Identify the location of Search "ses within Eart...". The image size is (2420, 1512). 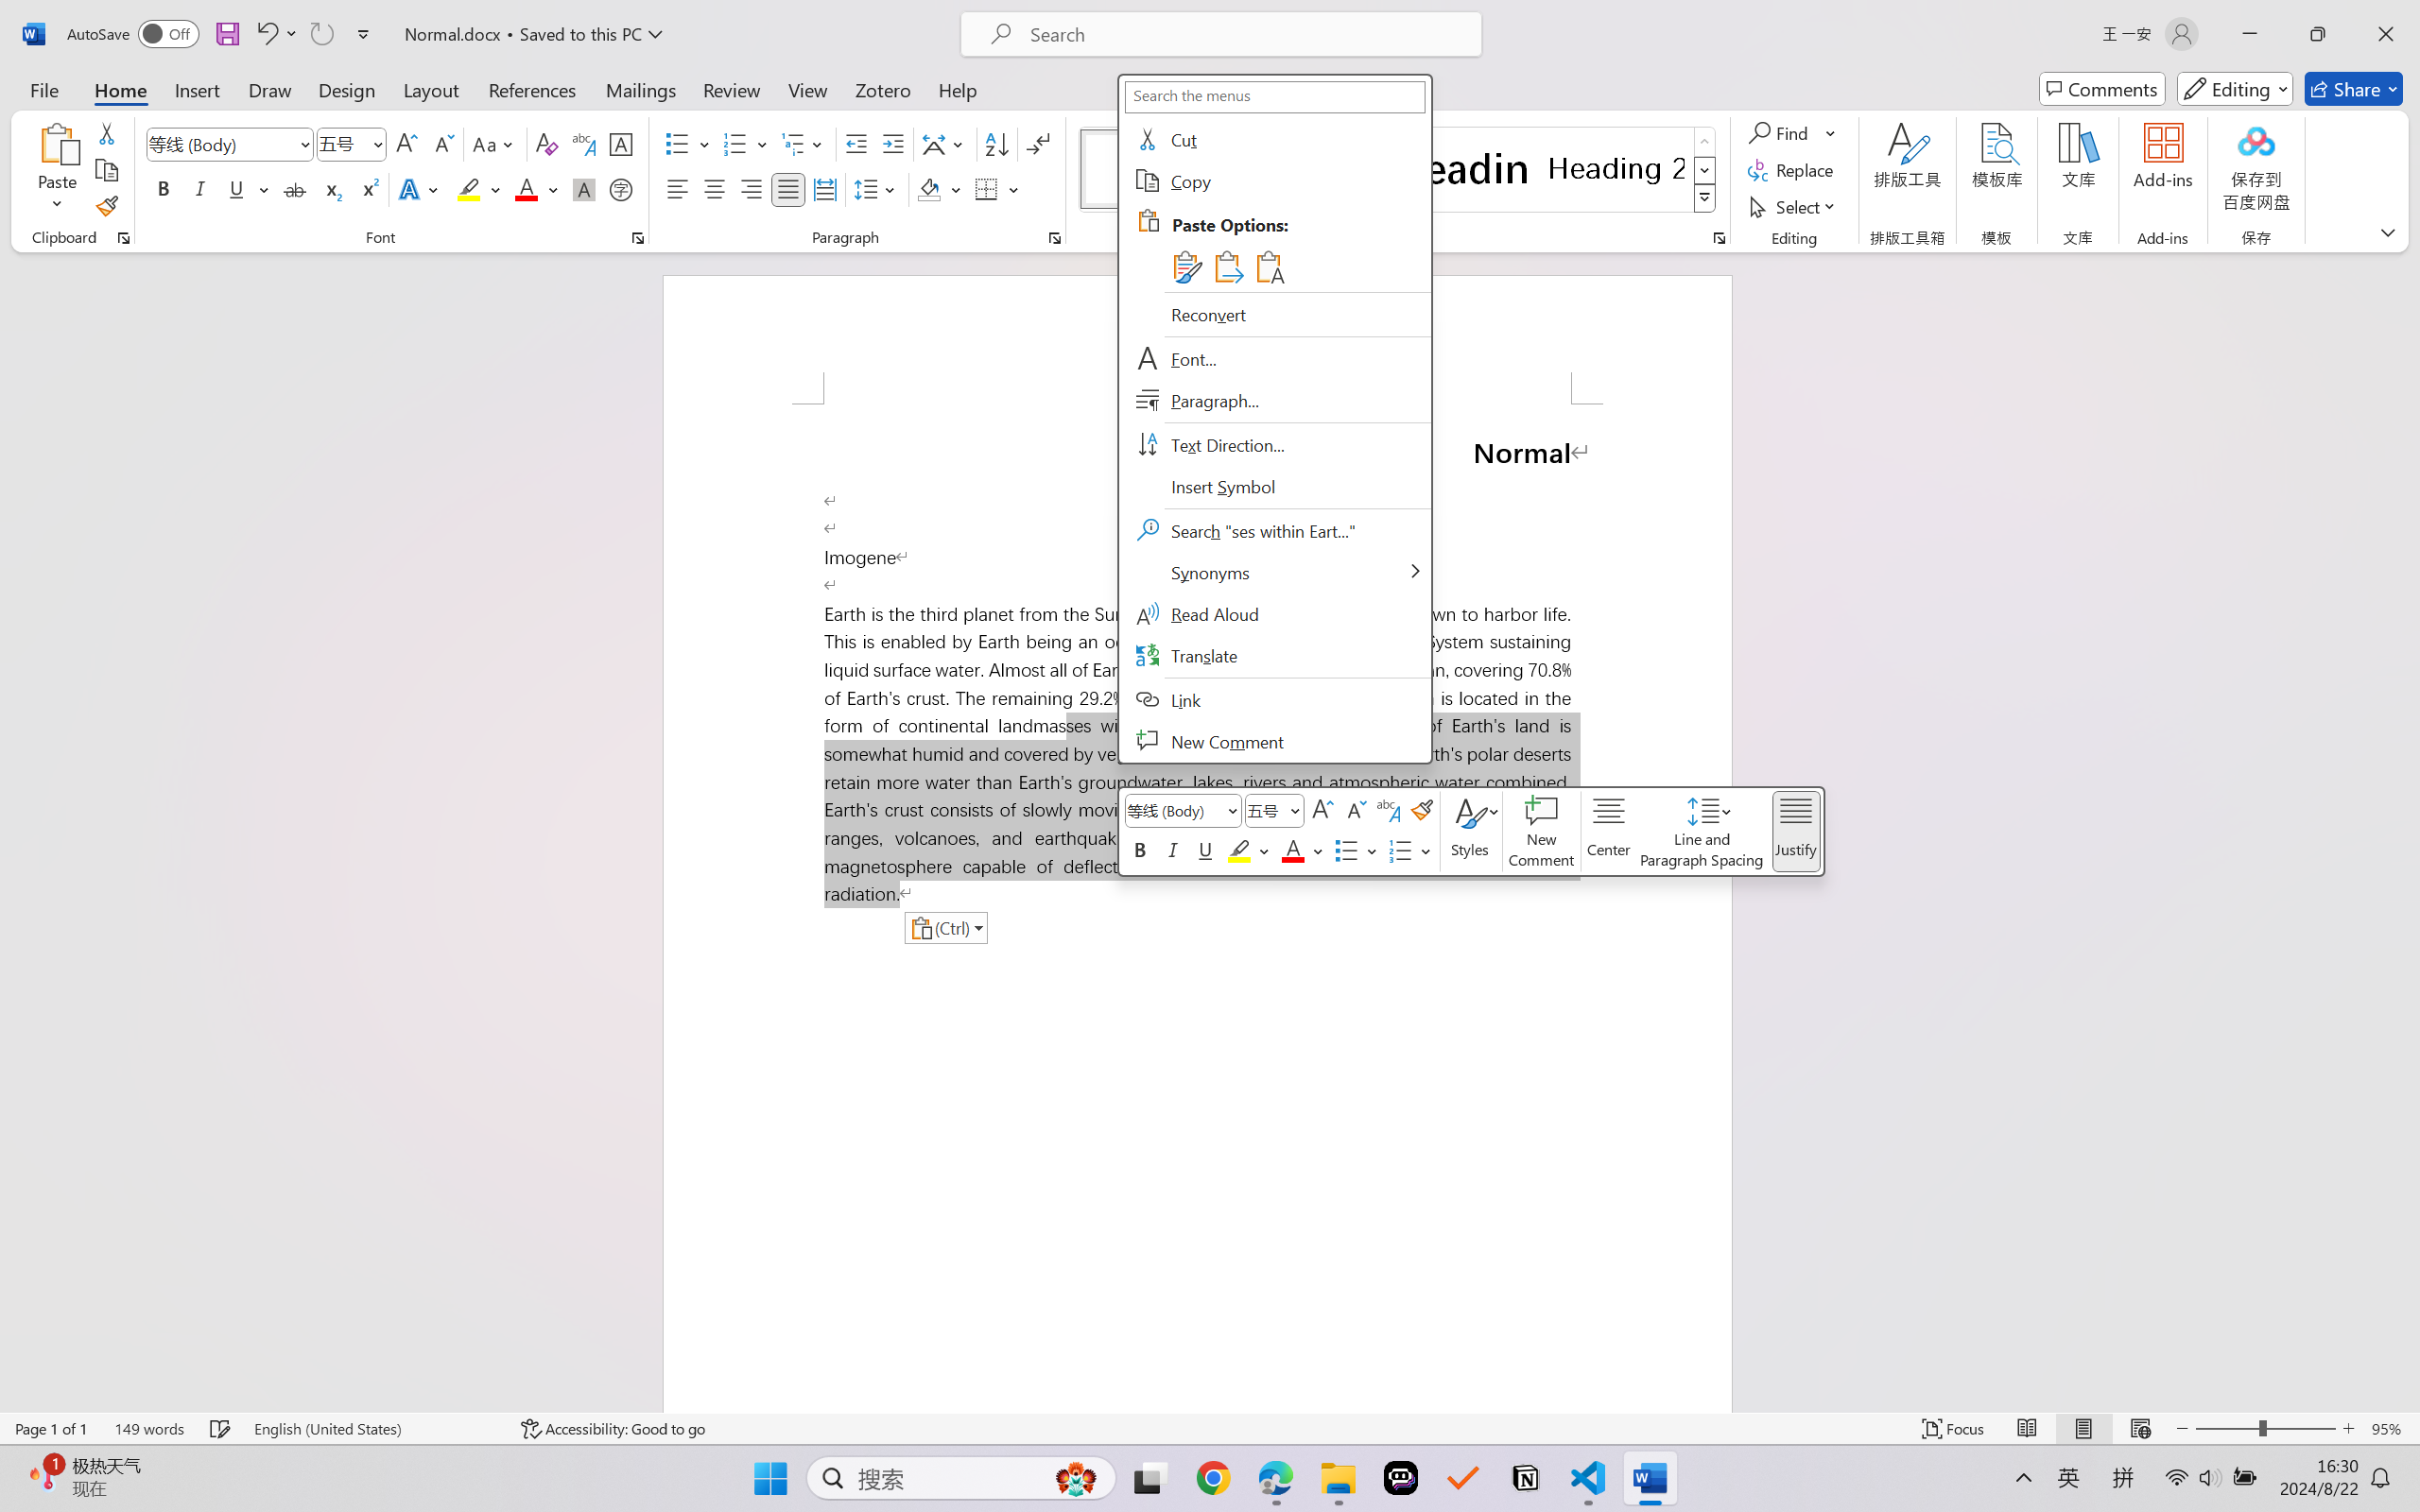
(1273, 531).